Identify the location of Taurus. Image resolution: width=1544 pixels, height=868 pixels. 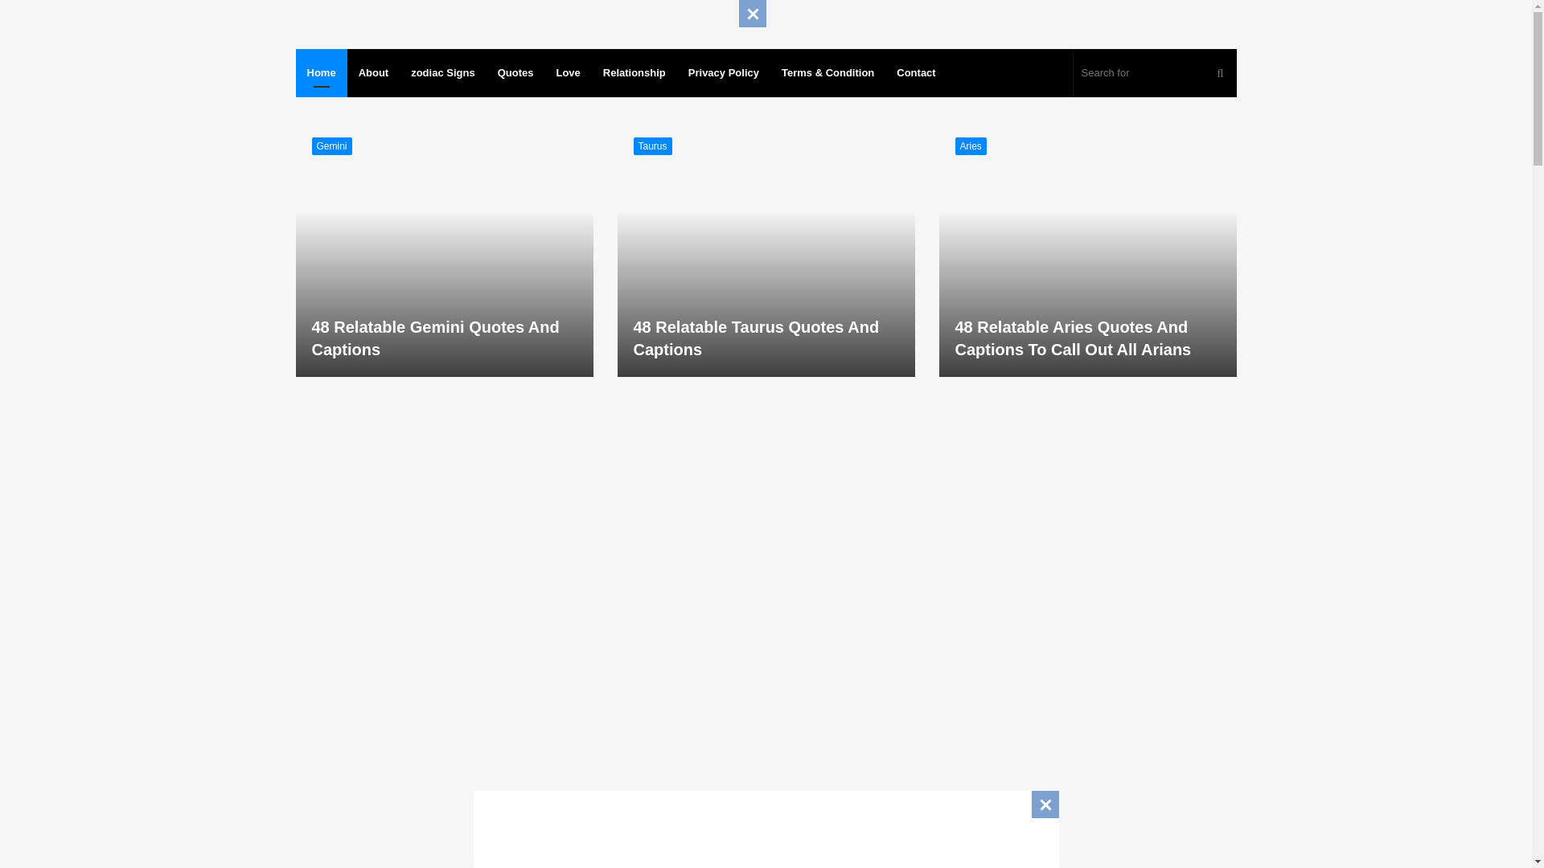
(652, 146).